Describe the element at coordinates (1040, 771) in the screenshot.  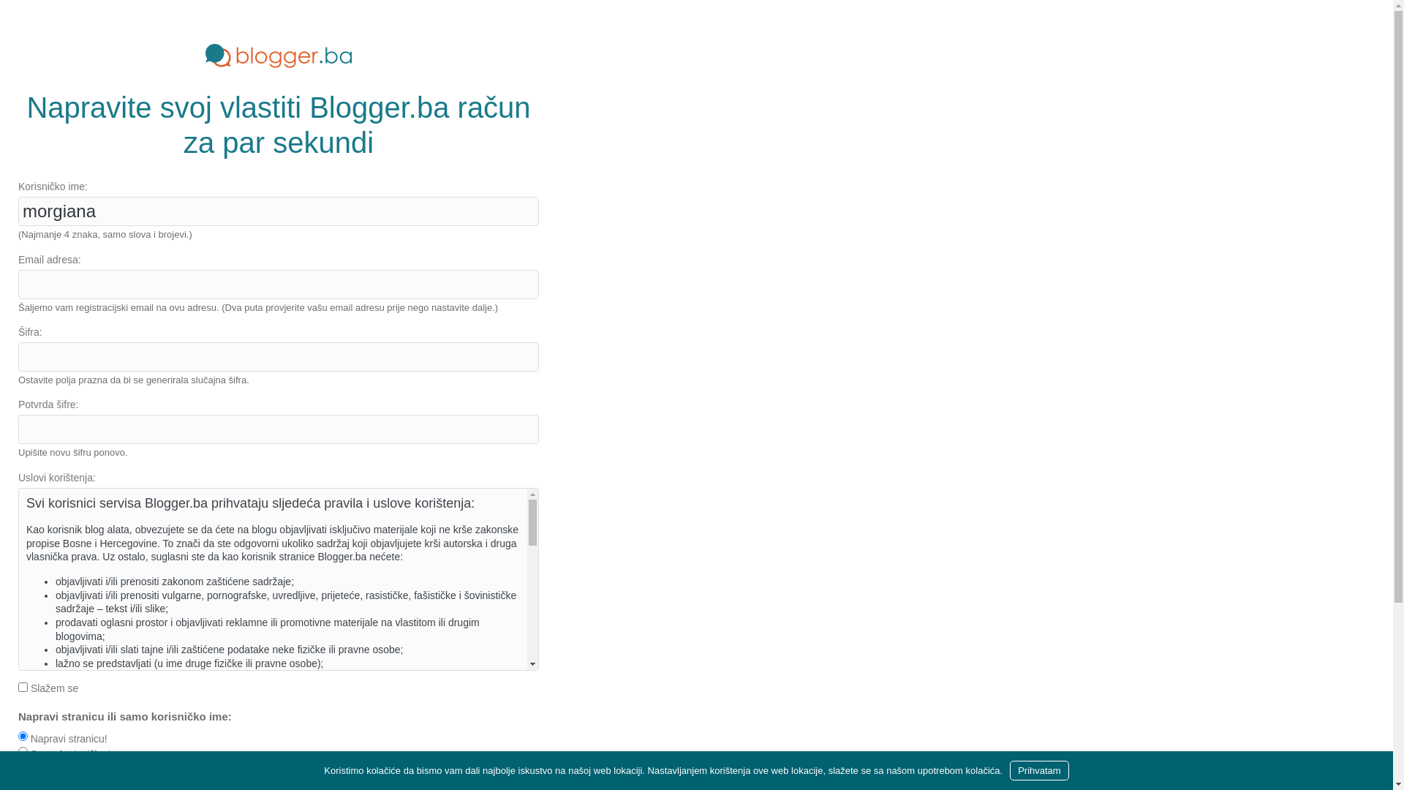
I see `Prihvatam` at that location.